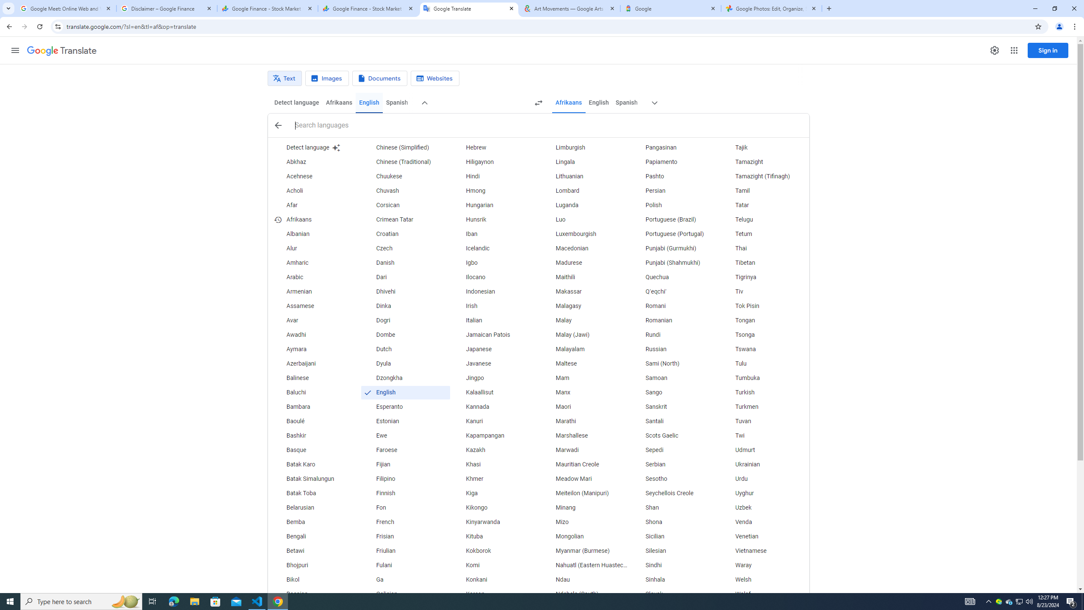 This screenshot has height=610, width=1084. What do you see at coordinates (764, 393) in the screenshot?
I see `Turkish` at bounding box center [764, 393].